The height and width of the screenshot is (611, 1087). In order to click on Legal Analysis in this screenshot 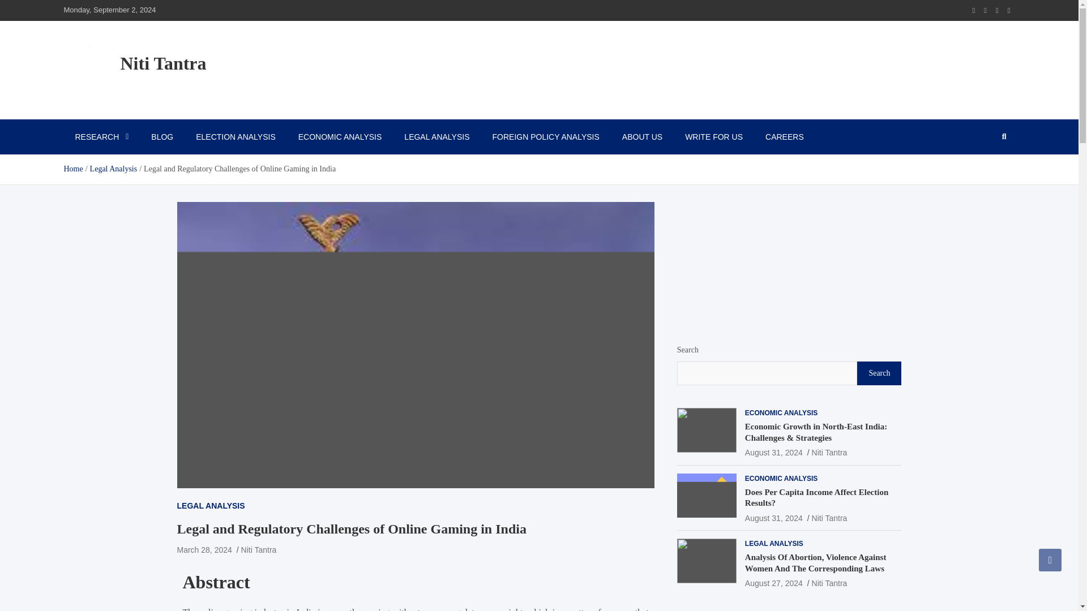, I will do `click(114, 169)`.